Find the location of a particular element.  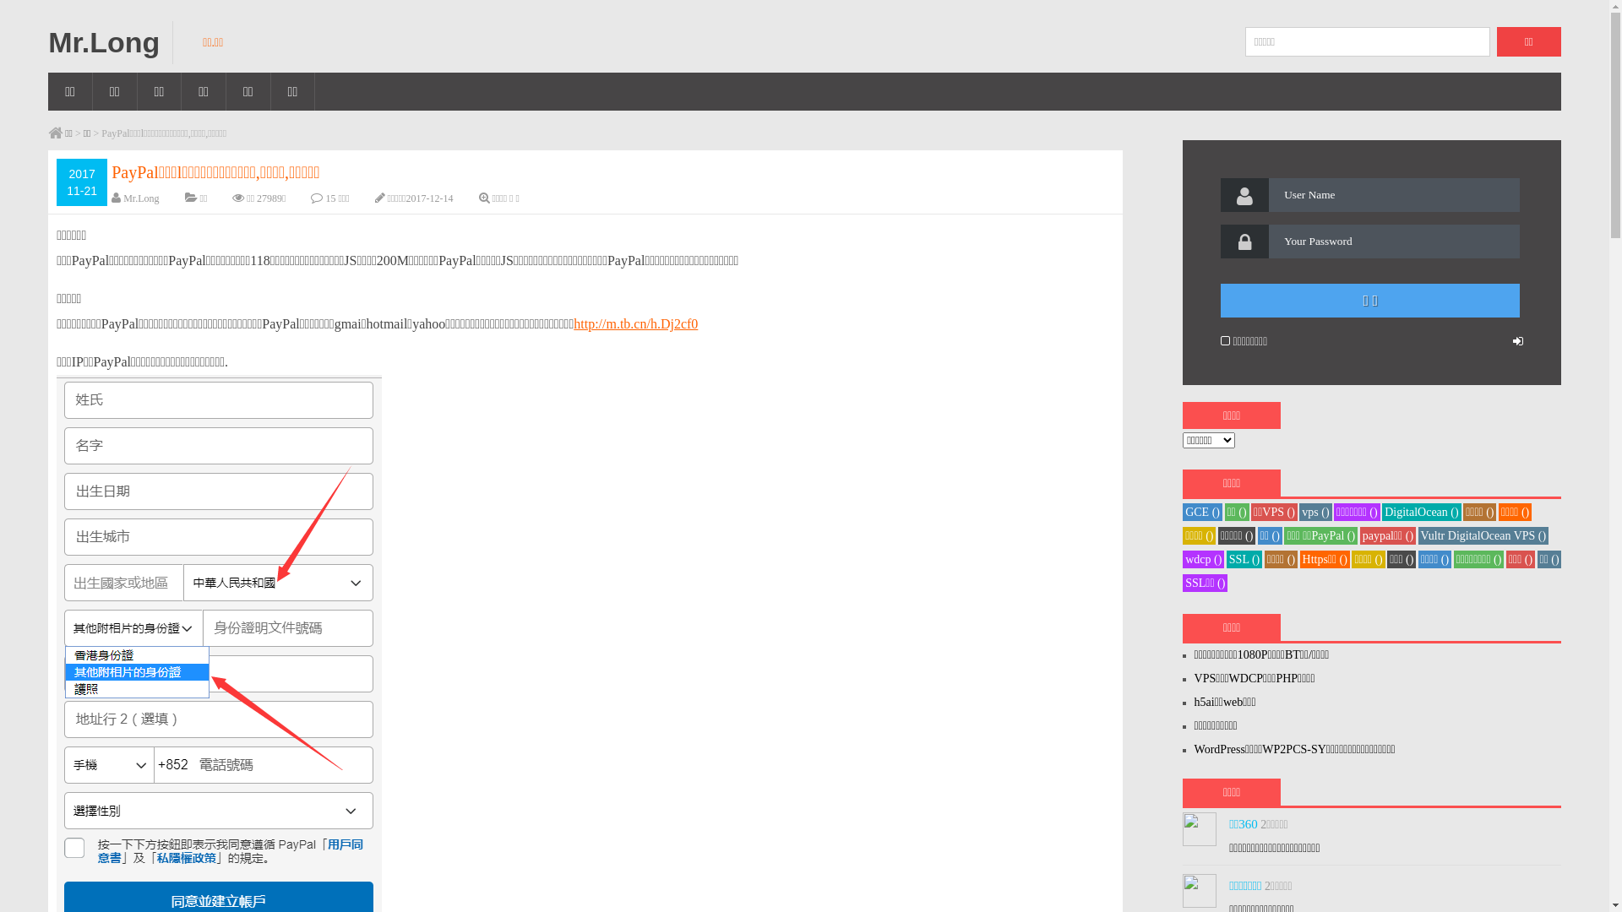

GCE () is located at coordinates (1203, 512).